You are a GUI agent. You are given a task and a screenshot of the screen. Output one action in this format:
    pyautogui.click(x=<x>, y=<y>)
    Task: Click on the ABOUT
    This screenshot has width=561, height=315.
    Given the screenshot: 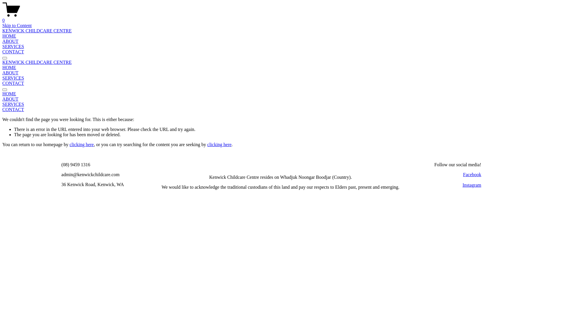 What is the action you would take?
    pyautogui.click(x=280, y=99)
    